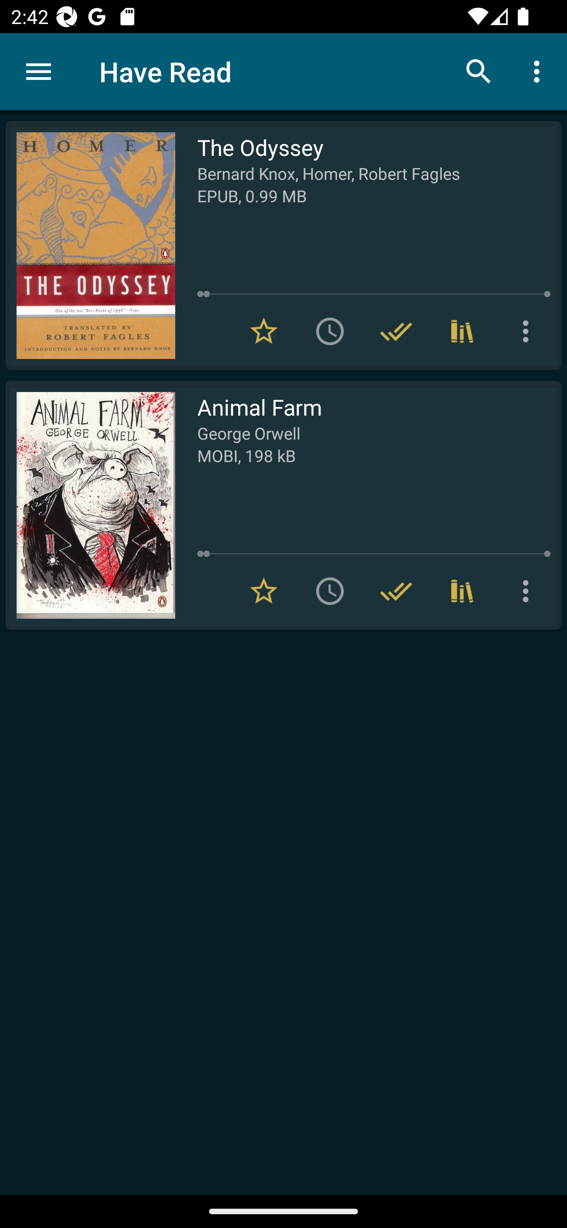  Describe the element at coordinates (330, 590) in the screenshot. I see `Add to To read` at that location.